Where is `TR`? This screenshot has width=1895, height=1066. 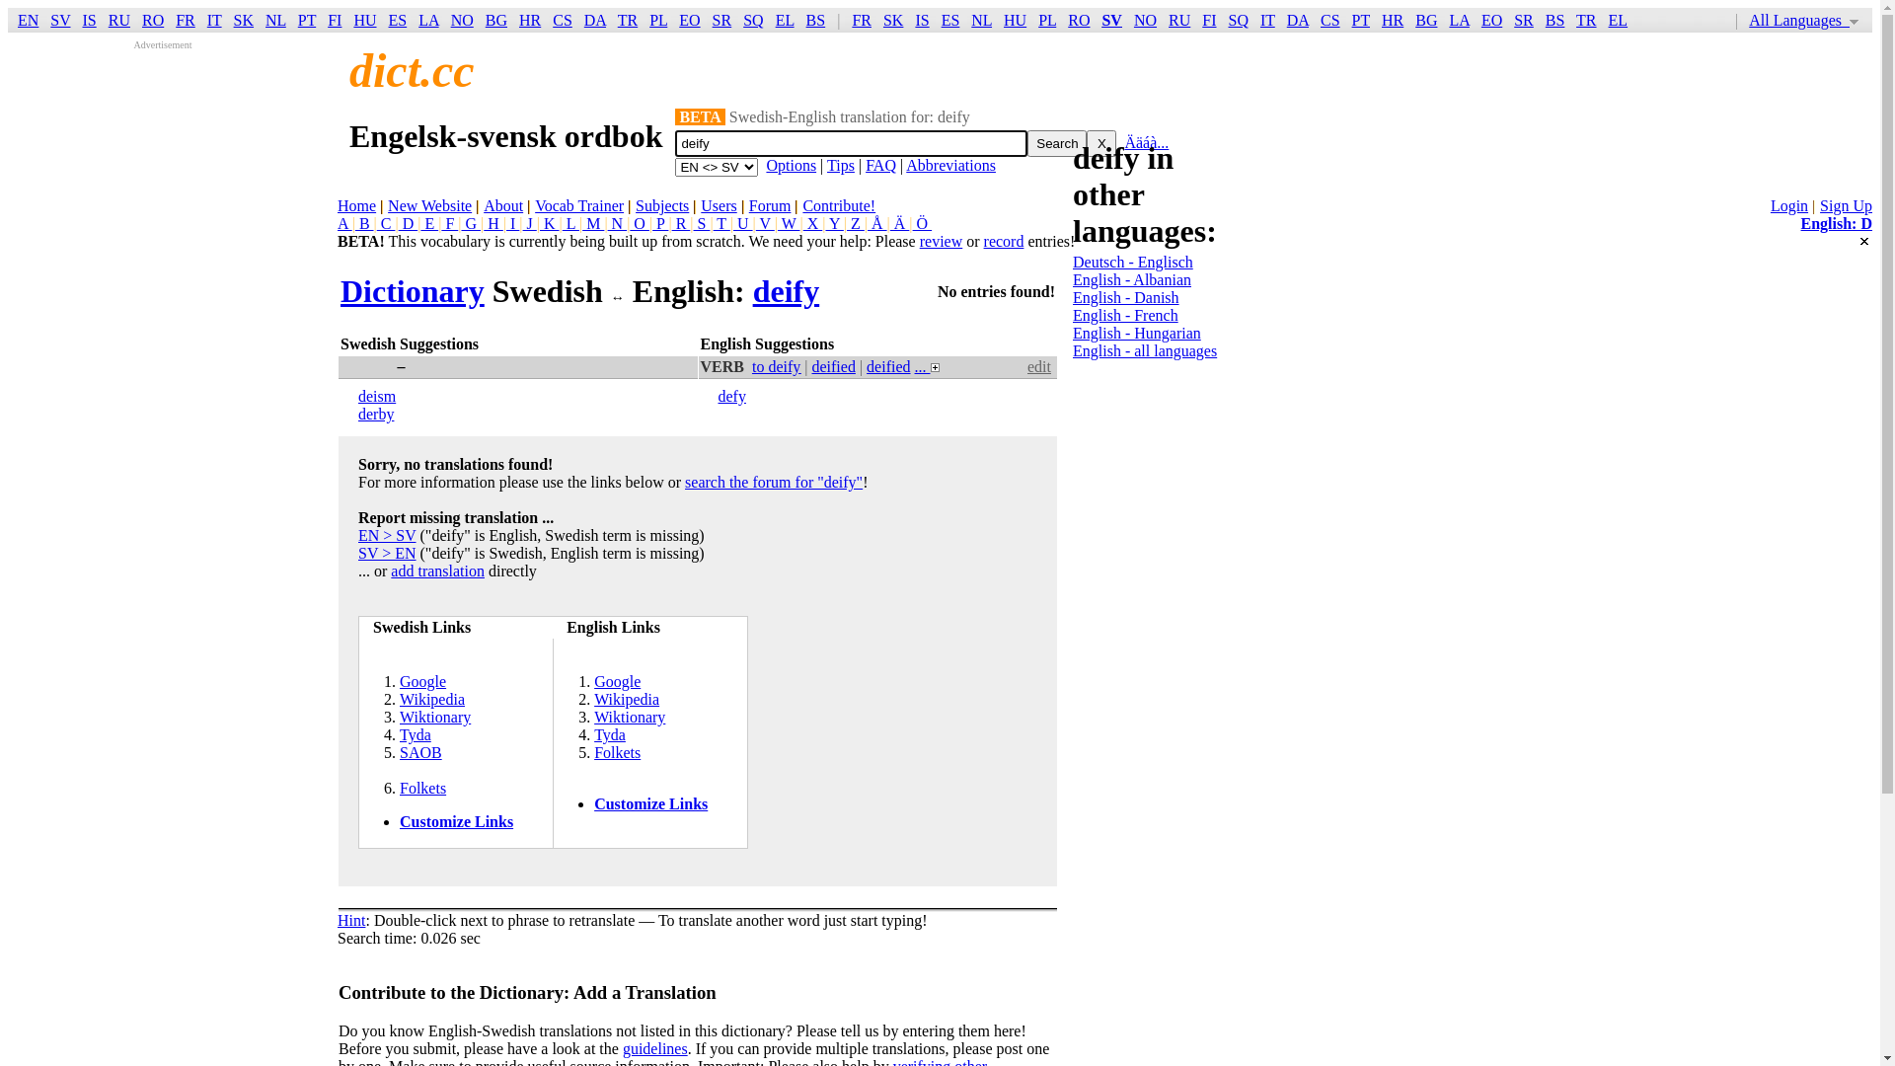
TR is located at coordinates (1586, 20).